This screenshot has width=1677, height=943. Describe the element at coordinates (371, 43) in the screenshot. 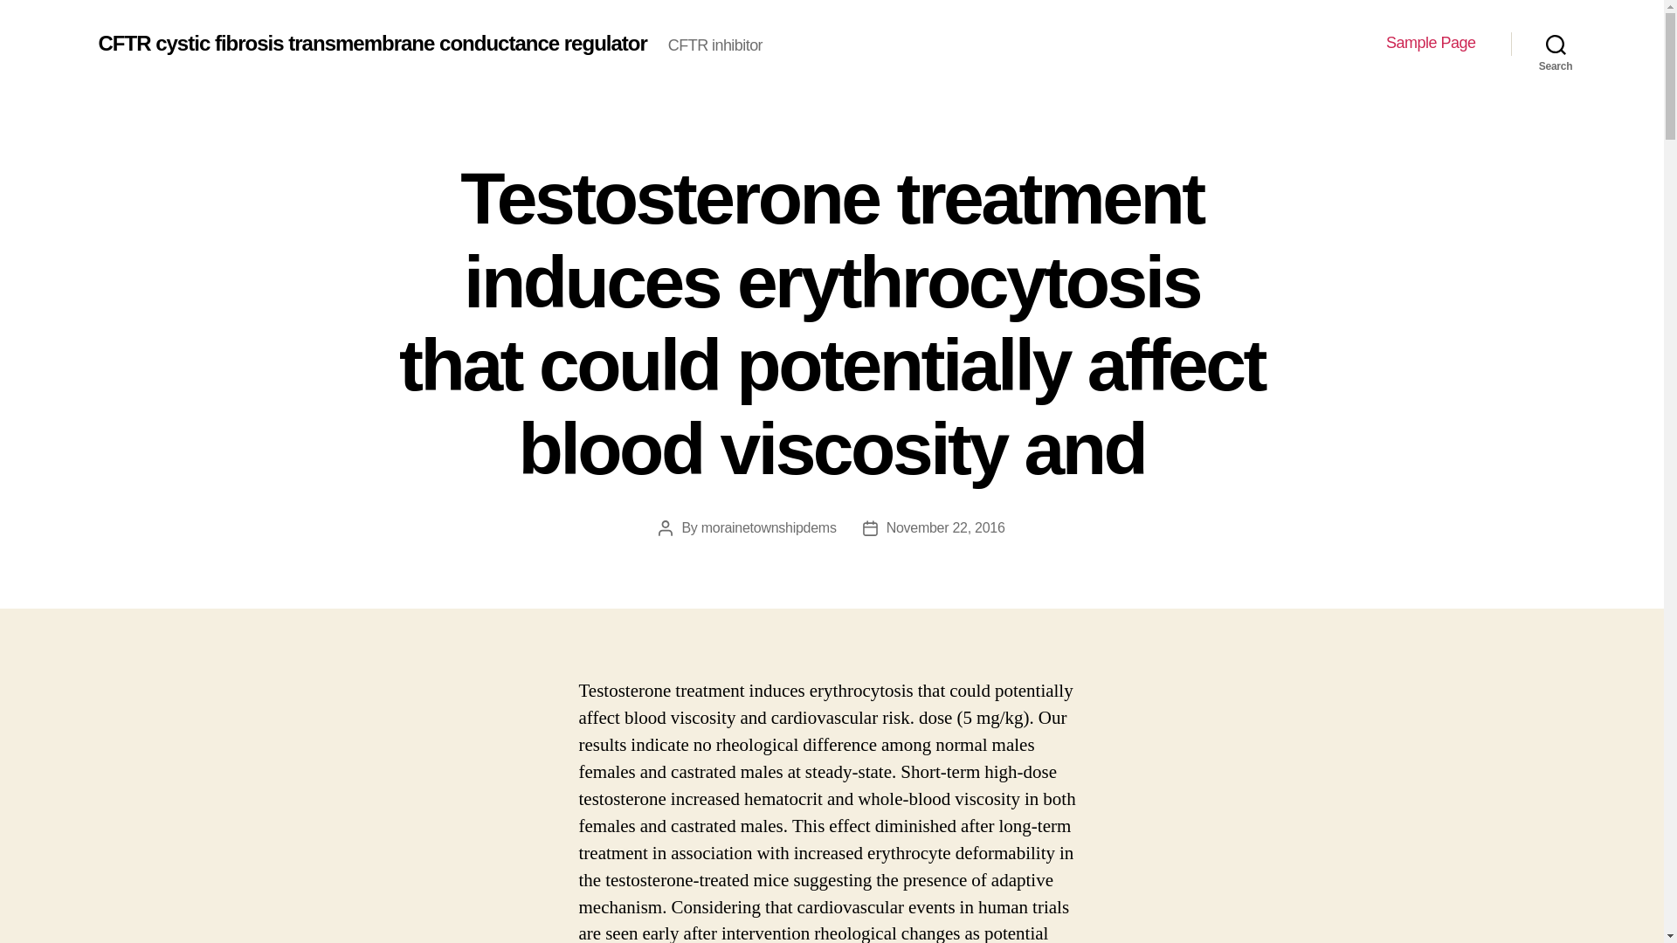

I see `CFTR cystic fibrosis transmembrane conductance regulator` at that location.